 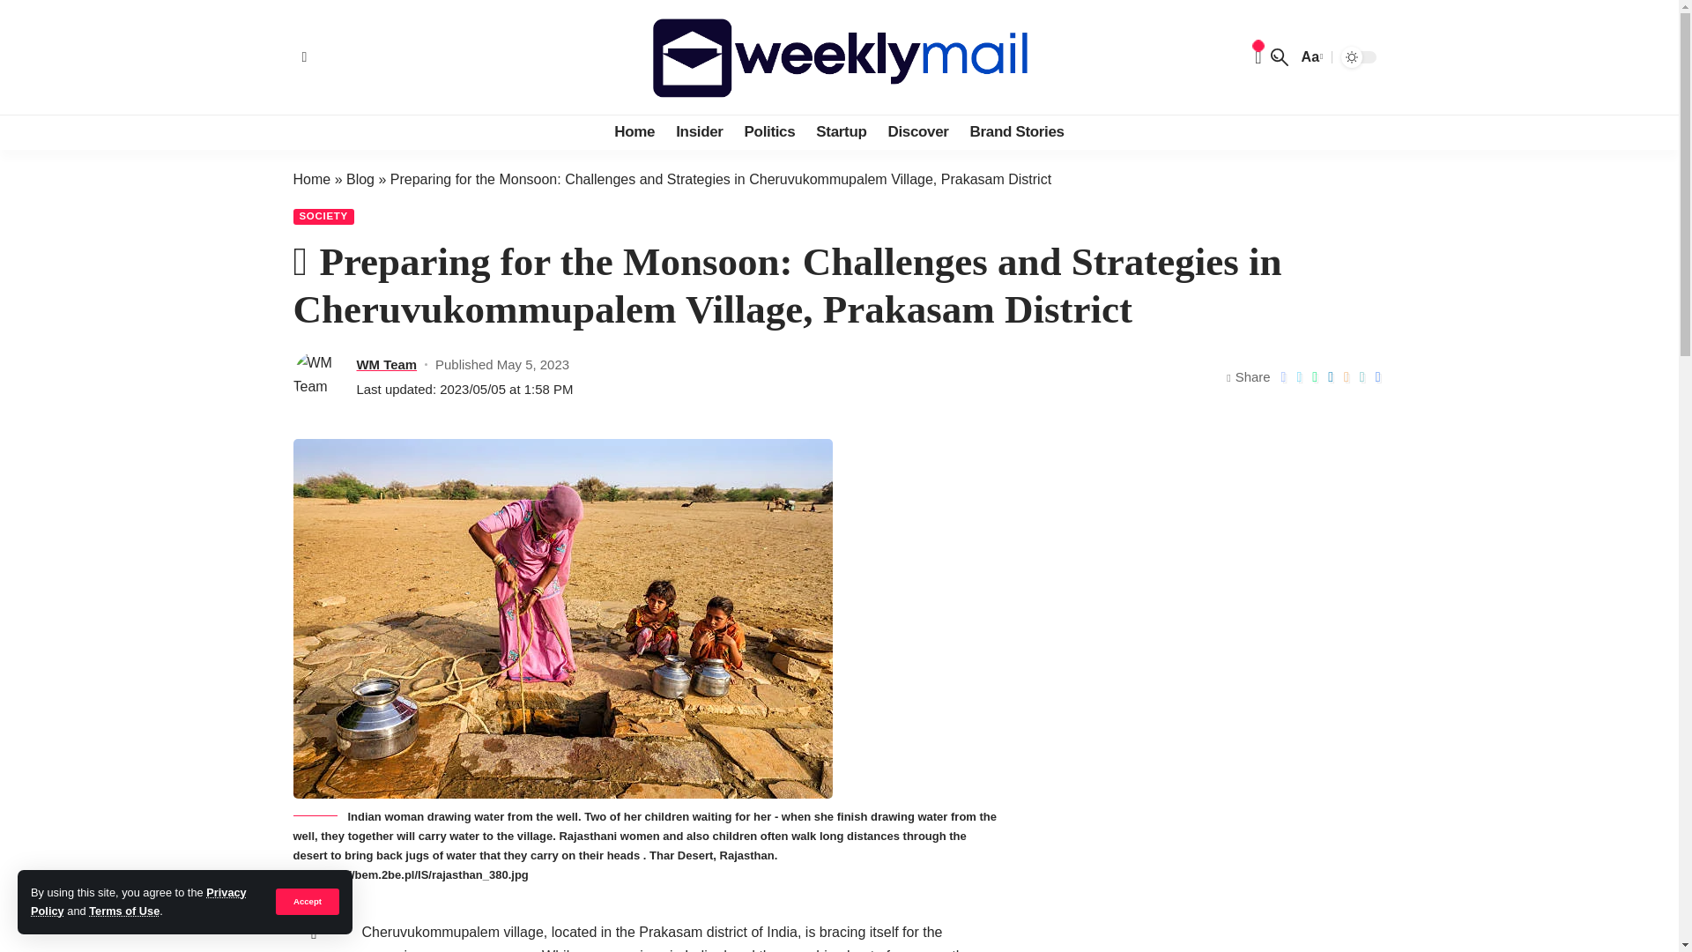 What do you see at coordinates (698, 131) in the screenshot?
I see `Insider` at bounding box center [698, 131].